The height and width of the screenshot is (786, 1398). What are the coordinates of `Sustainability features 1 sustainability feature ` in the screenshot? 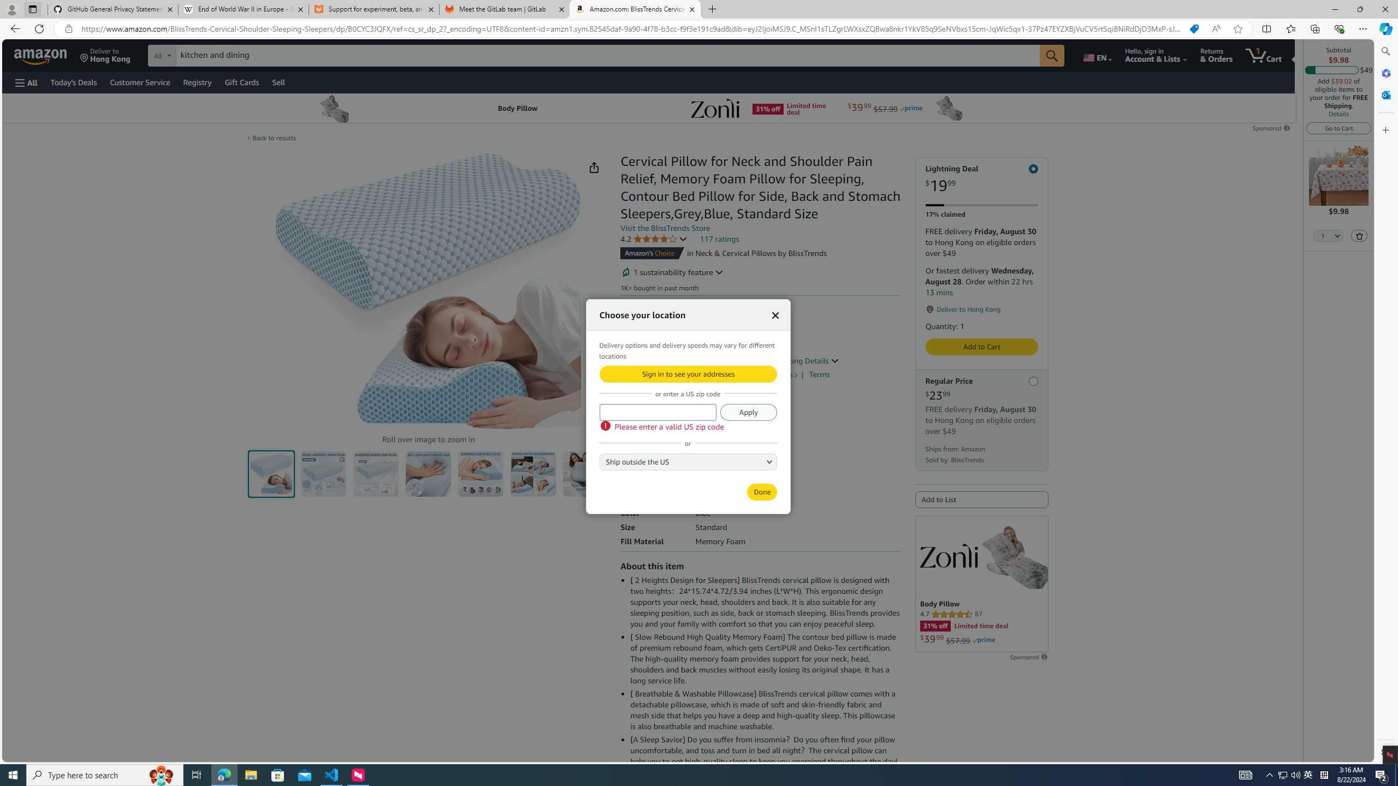 It's located at (672, 272).